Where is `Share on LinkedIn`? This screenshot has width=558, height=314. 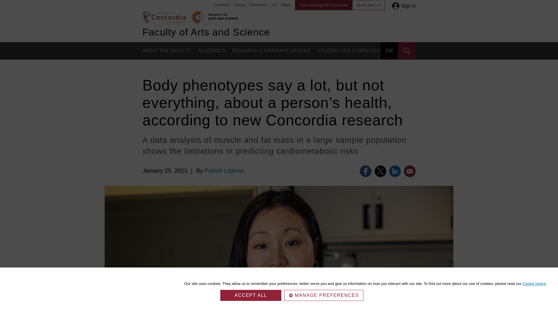 Share on LinkedIn is located at coordinates (395, 171).